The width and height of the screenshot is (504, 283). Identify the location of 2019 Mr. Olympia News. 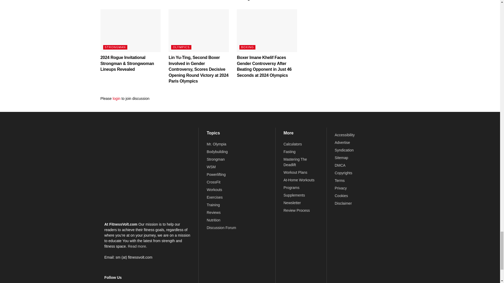
(216, 144).